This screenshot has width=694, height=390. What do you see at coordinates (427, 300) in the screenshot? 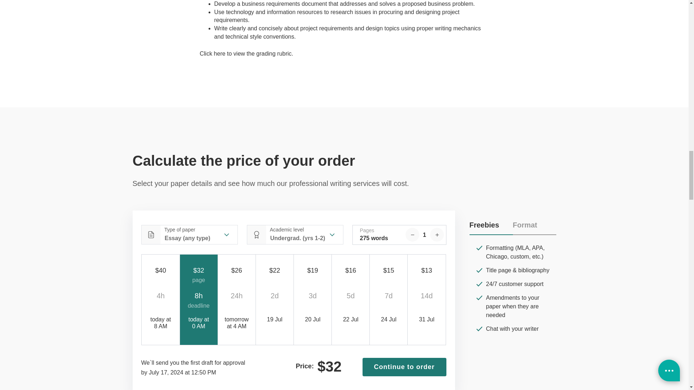
I see `14 days` at bounding box center [427, 300].